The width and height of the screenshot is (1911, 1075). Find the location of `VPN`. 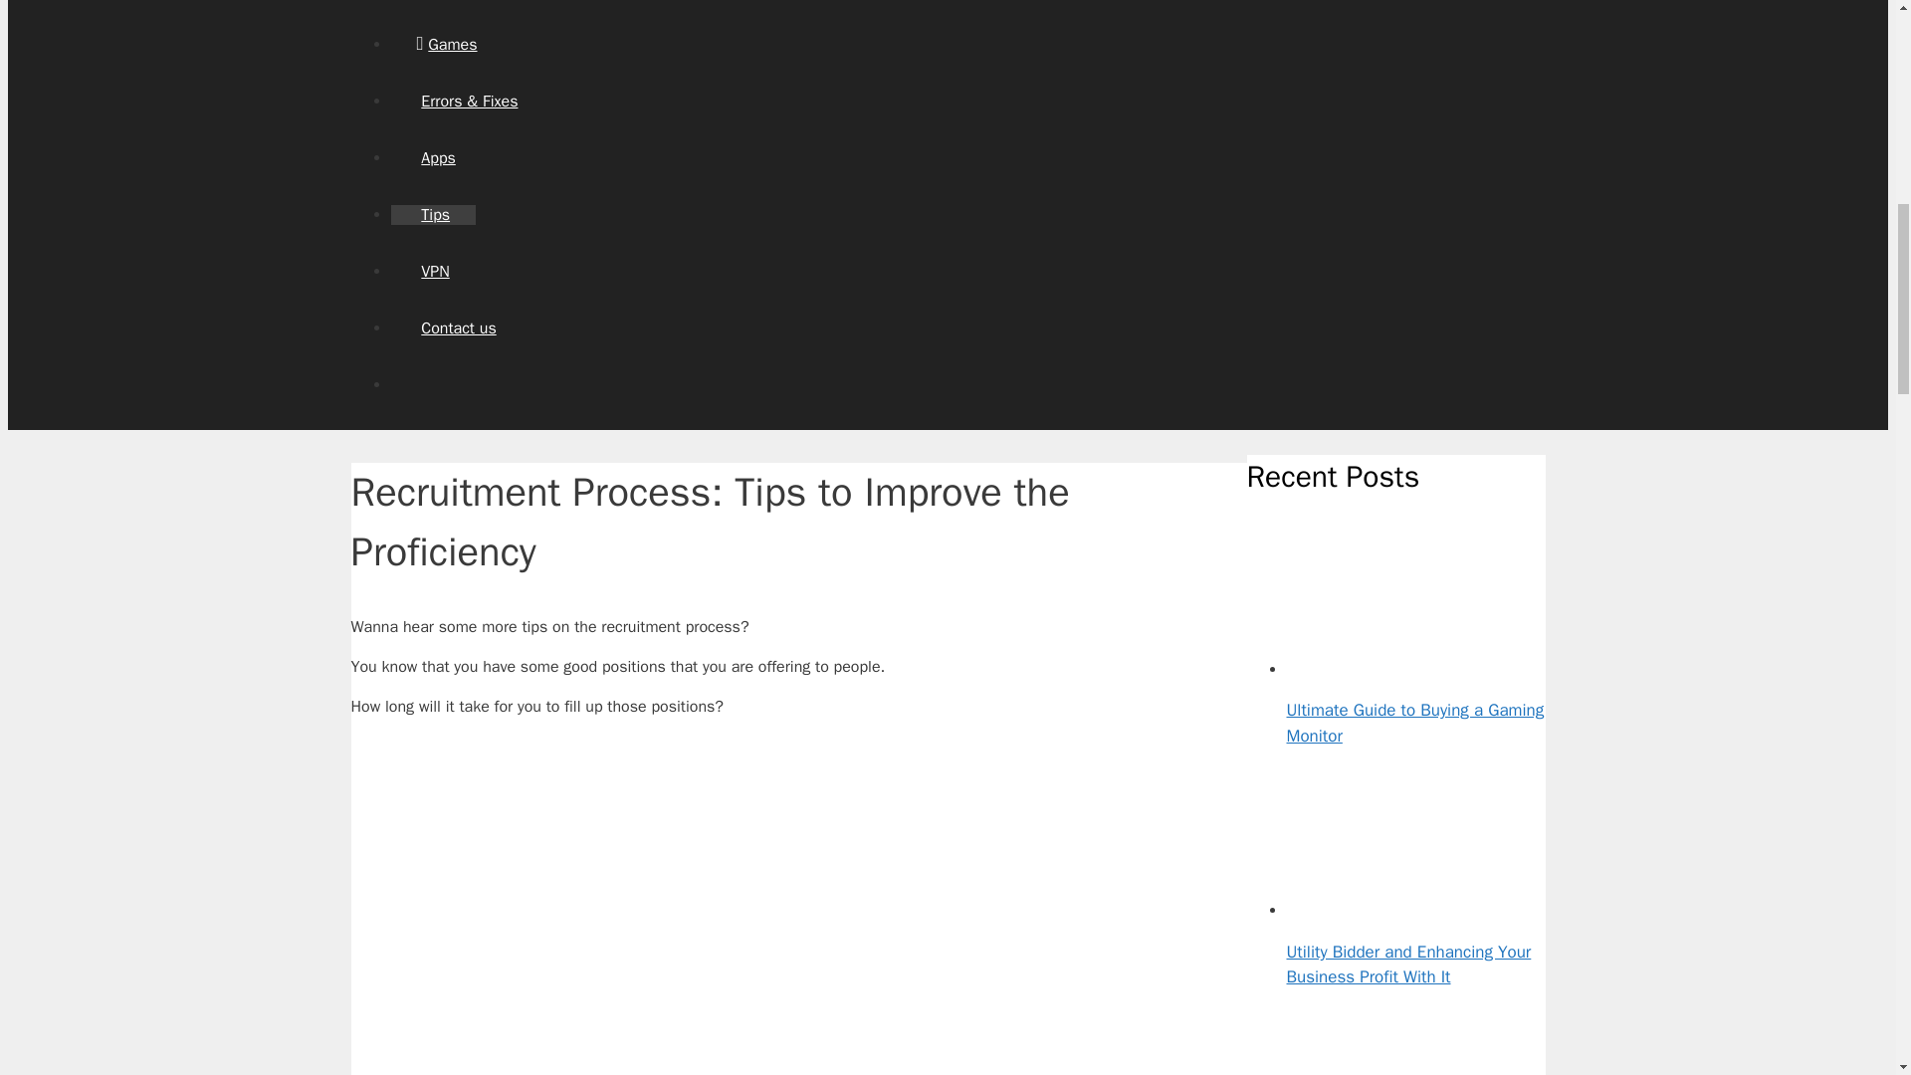

VPN is located at coordinates (432, 271).